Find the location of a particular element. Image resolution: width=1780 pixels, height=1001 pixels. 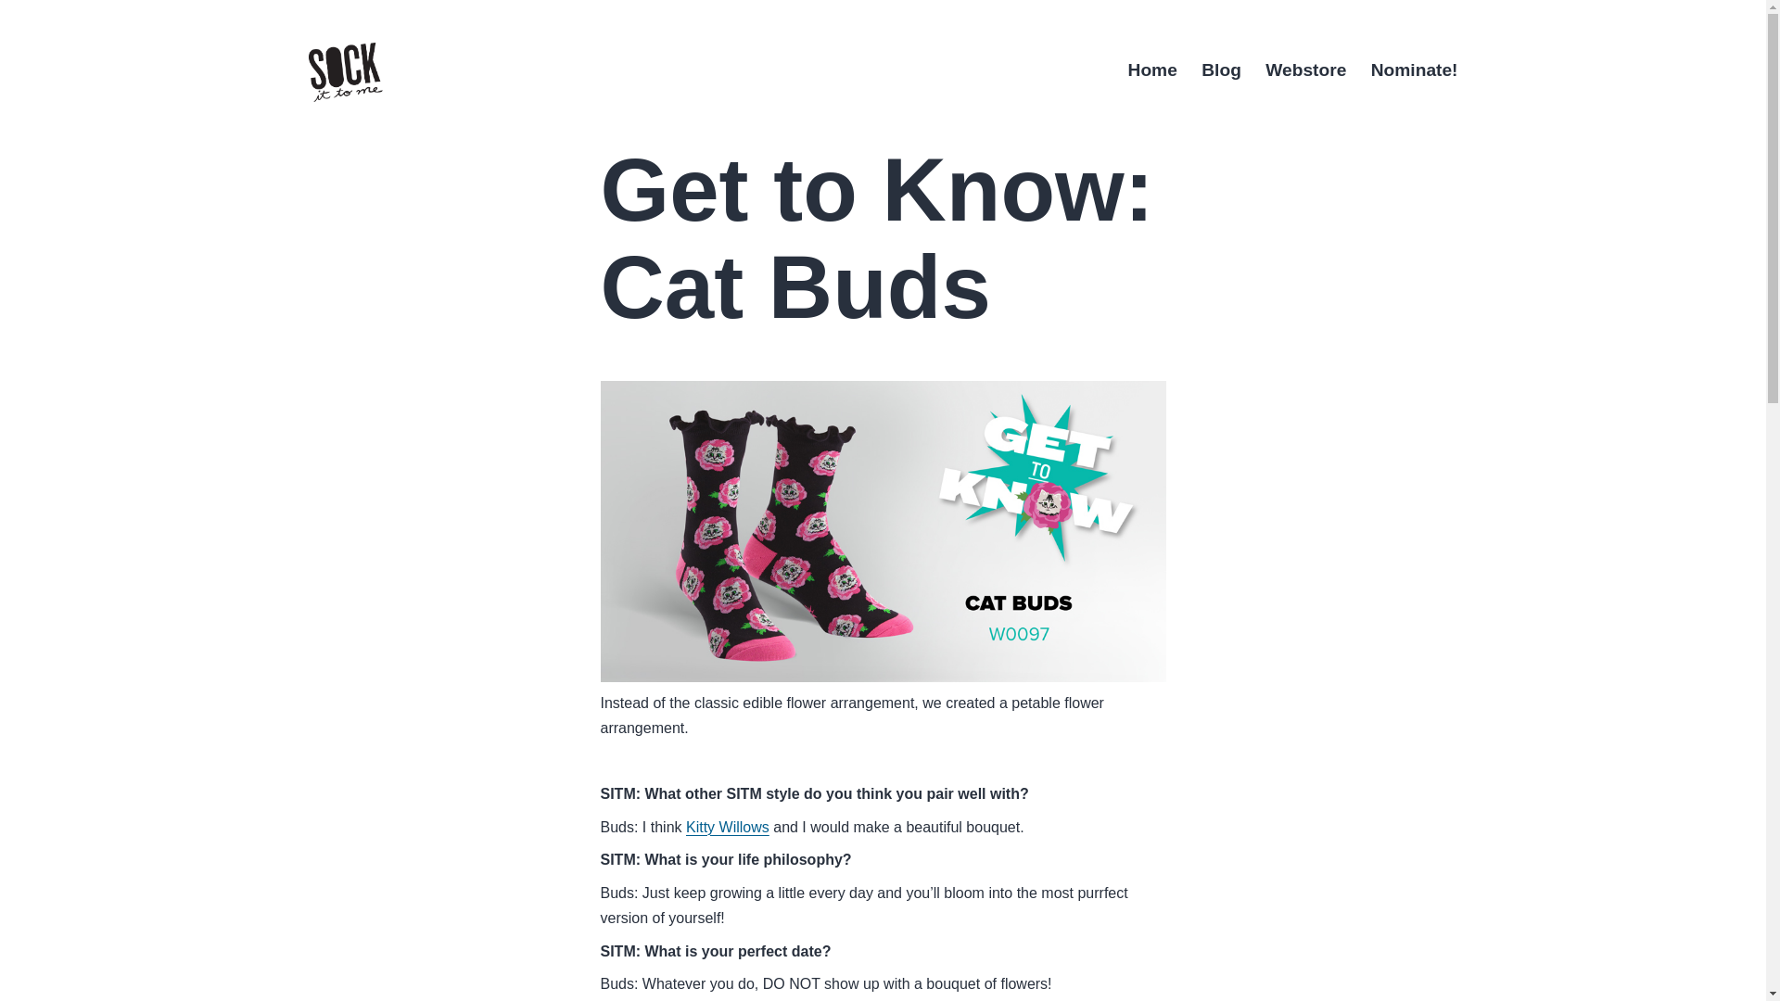

Webstore is located at coordinates (1305, 70).